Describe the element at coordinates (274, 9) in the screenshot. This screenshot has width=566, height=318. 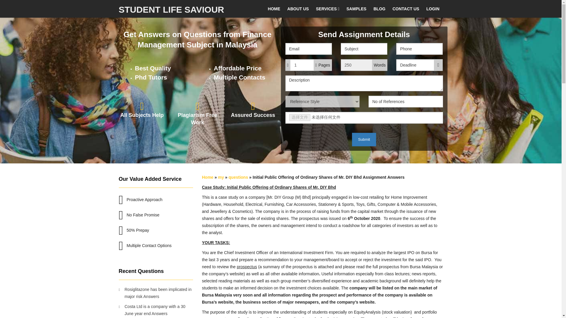
I see `HOME` at that location.